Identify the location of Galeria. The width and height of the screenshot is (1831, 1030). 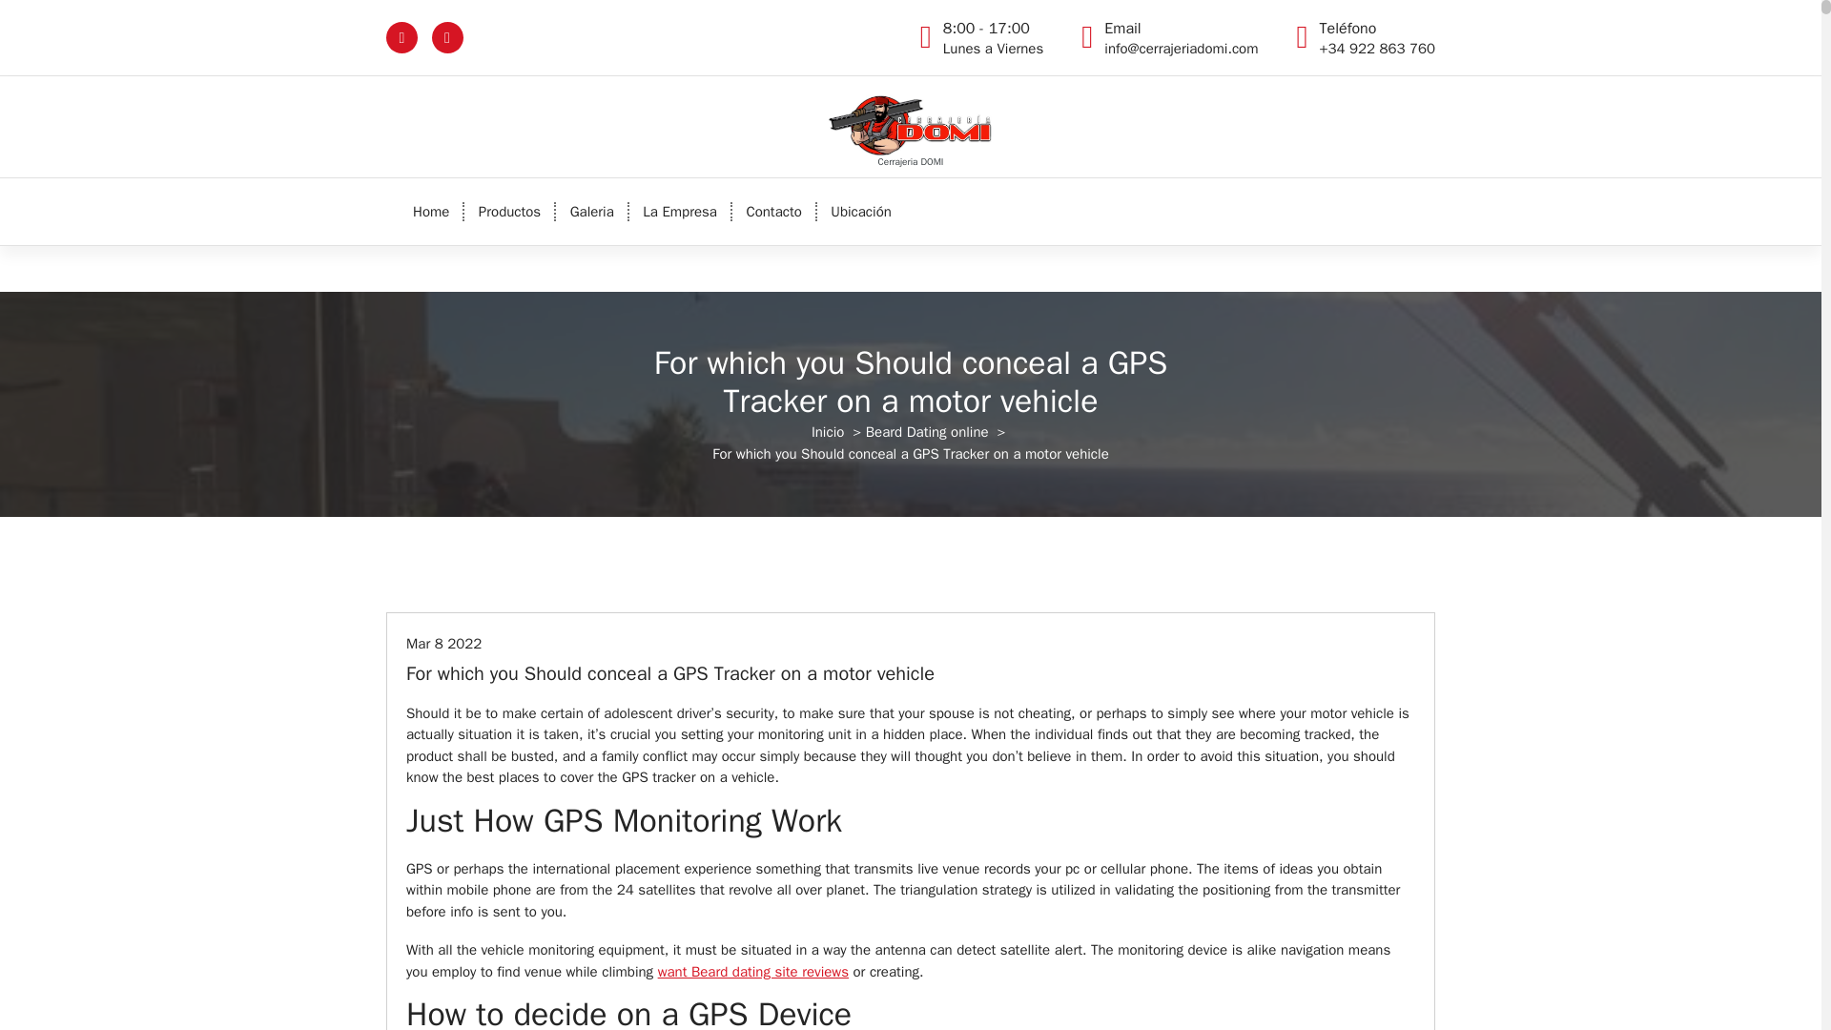
(591, 212).